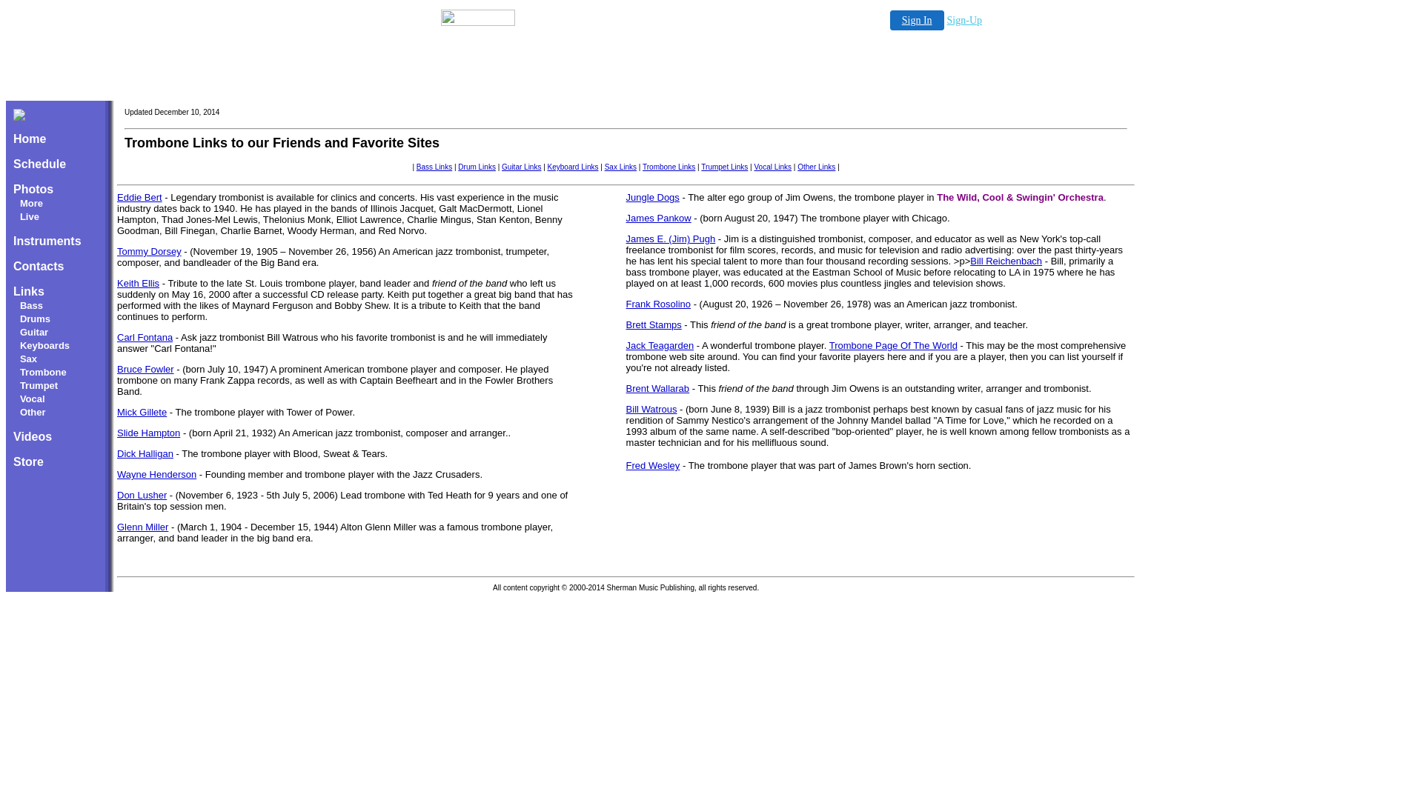 This screenshot has height=800, width=1423. I want to click on Trombone Links, so click(669, 167).